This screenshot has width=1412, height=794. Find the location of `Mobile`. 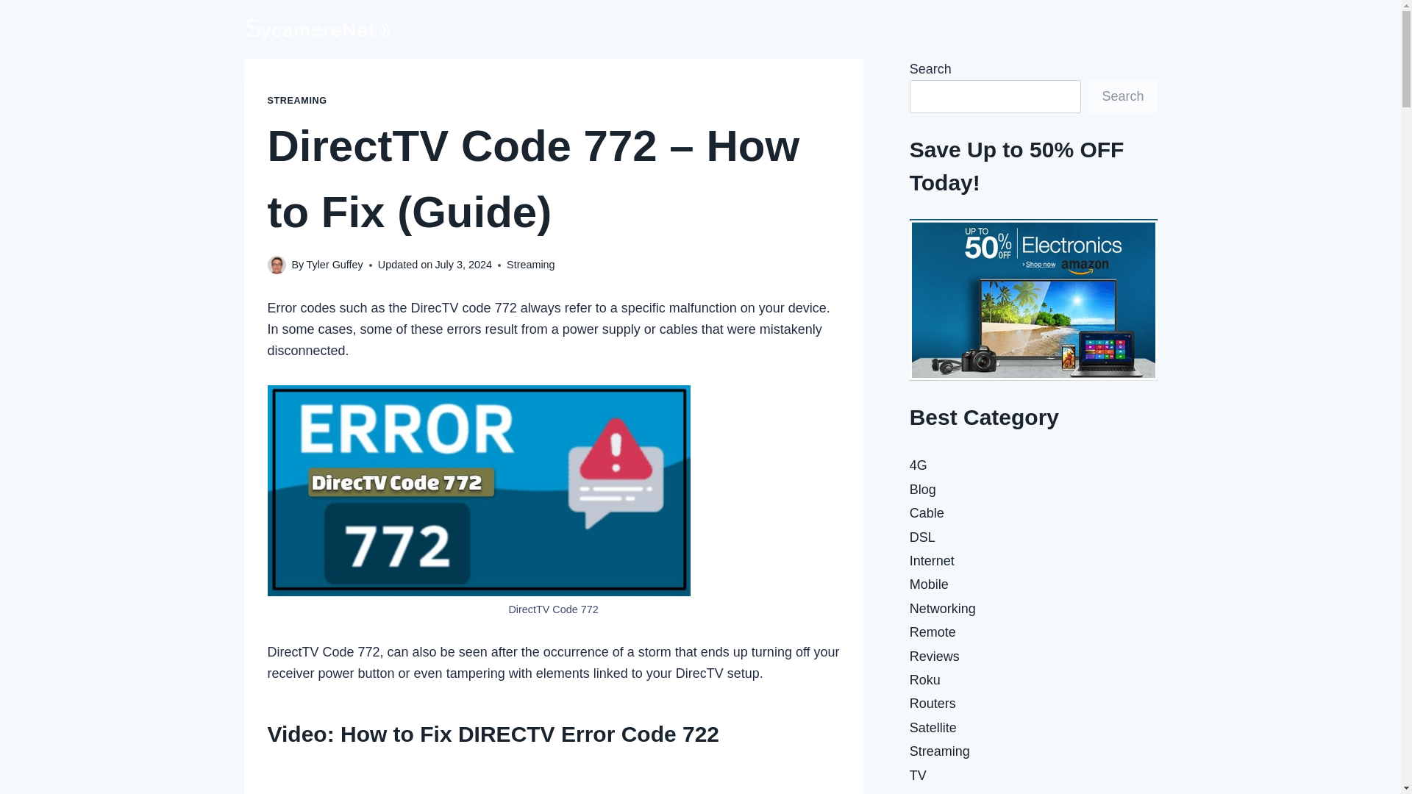

Mobile is located at coordinates (791, 29).